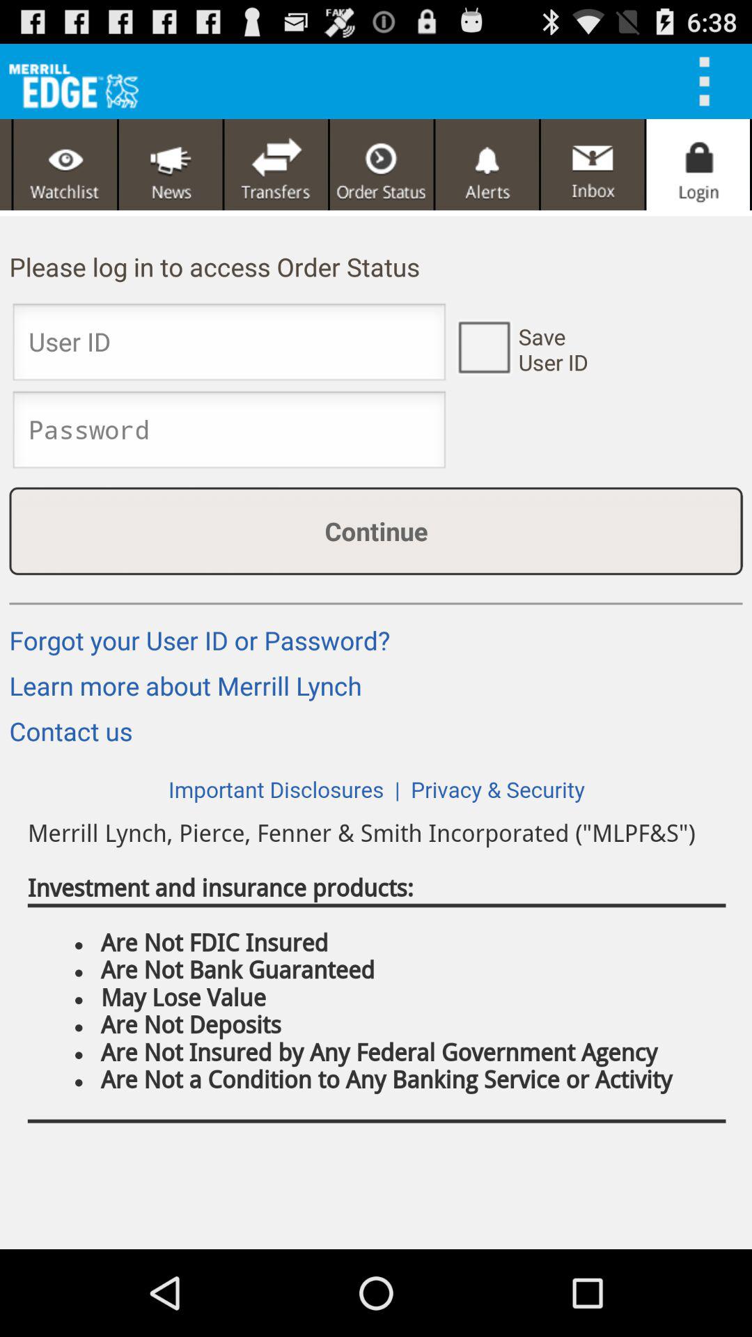 The height and width of the screenshot is (1337, 752). I want to click on menu page, so click(65, 164).